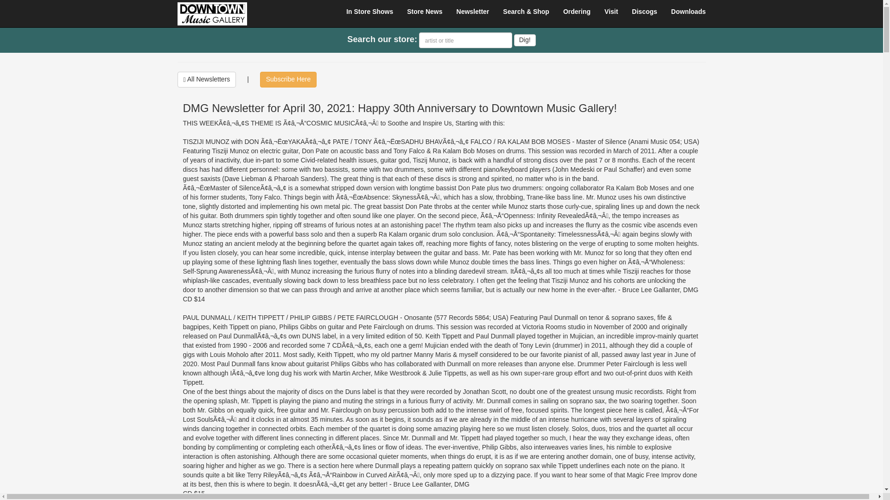 The image size is (890, 500). Describe the element at coordinates (369, 11) in the screenshot. I see `In Store Shows` at that location.